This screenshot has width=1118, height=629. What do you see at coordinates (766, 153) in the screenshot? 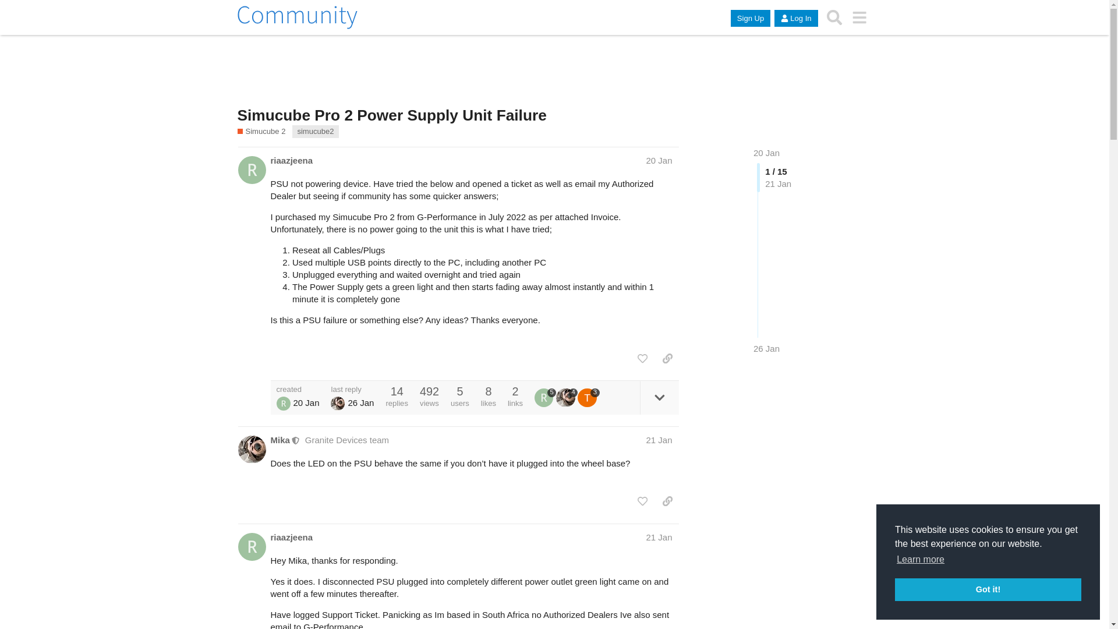
I see `20 Jan` at bounding box center [766, 153].